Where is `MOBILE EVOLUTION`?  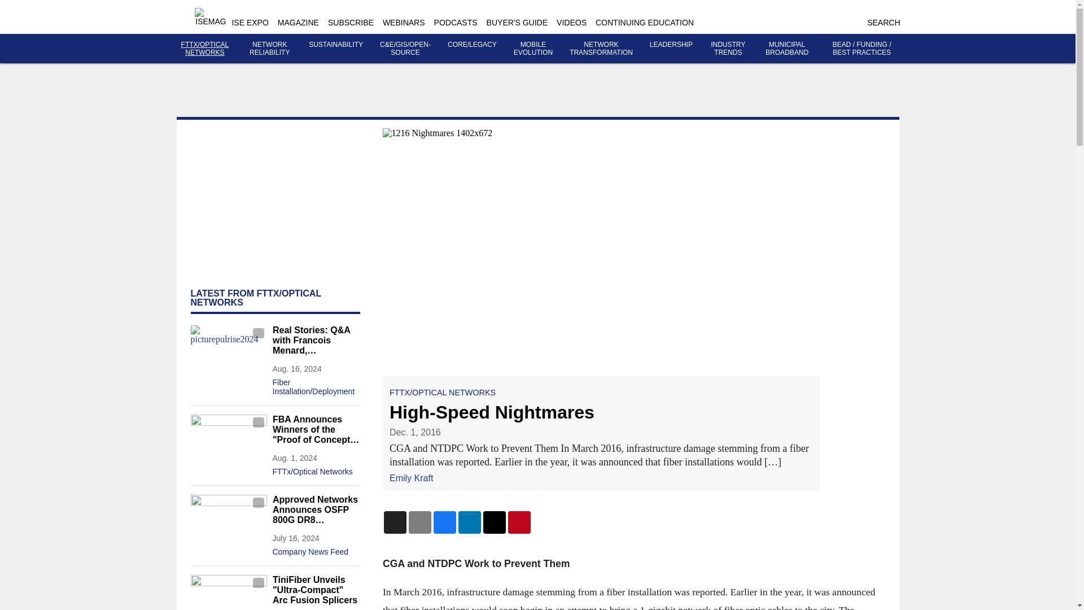
MOBILE EVOLUTION is located at coordinates (533, 49).